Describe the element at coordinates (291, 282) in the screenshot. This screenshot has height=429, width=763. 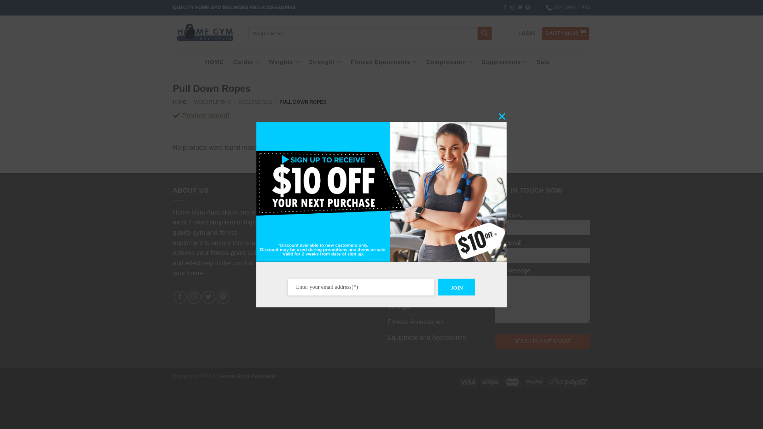
I see `Sydney` at that location.